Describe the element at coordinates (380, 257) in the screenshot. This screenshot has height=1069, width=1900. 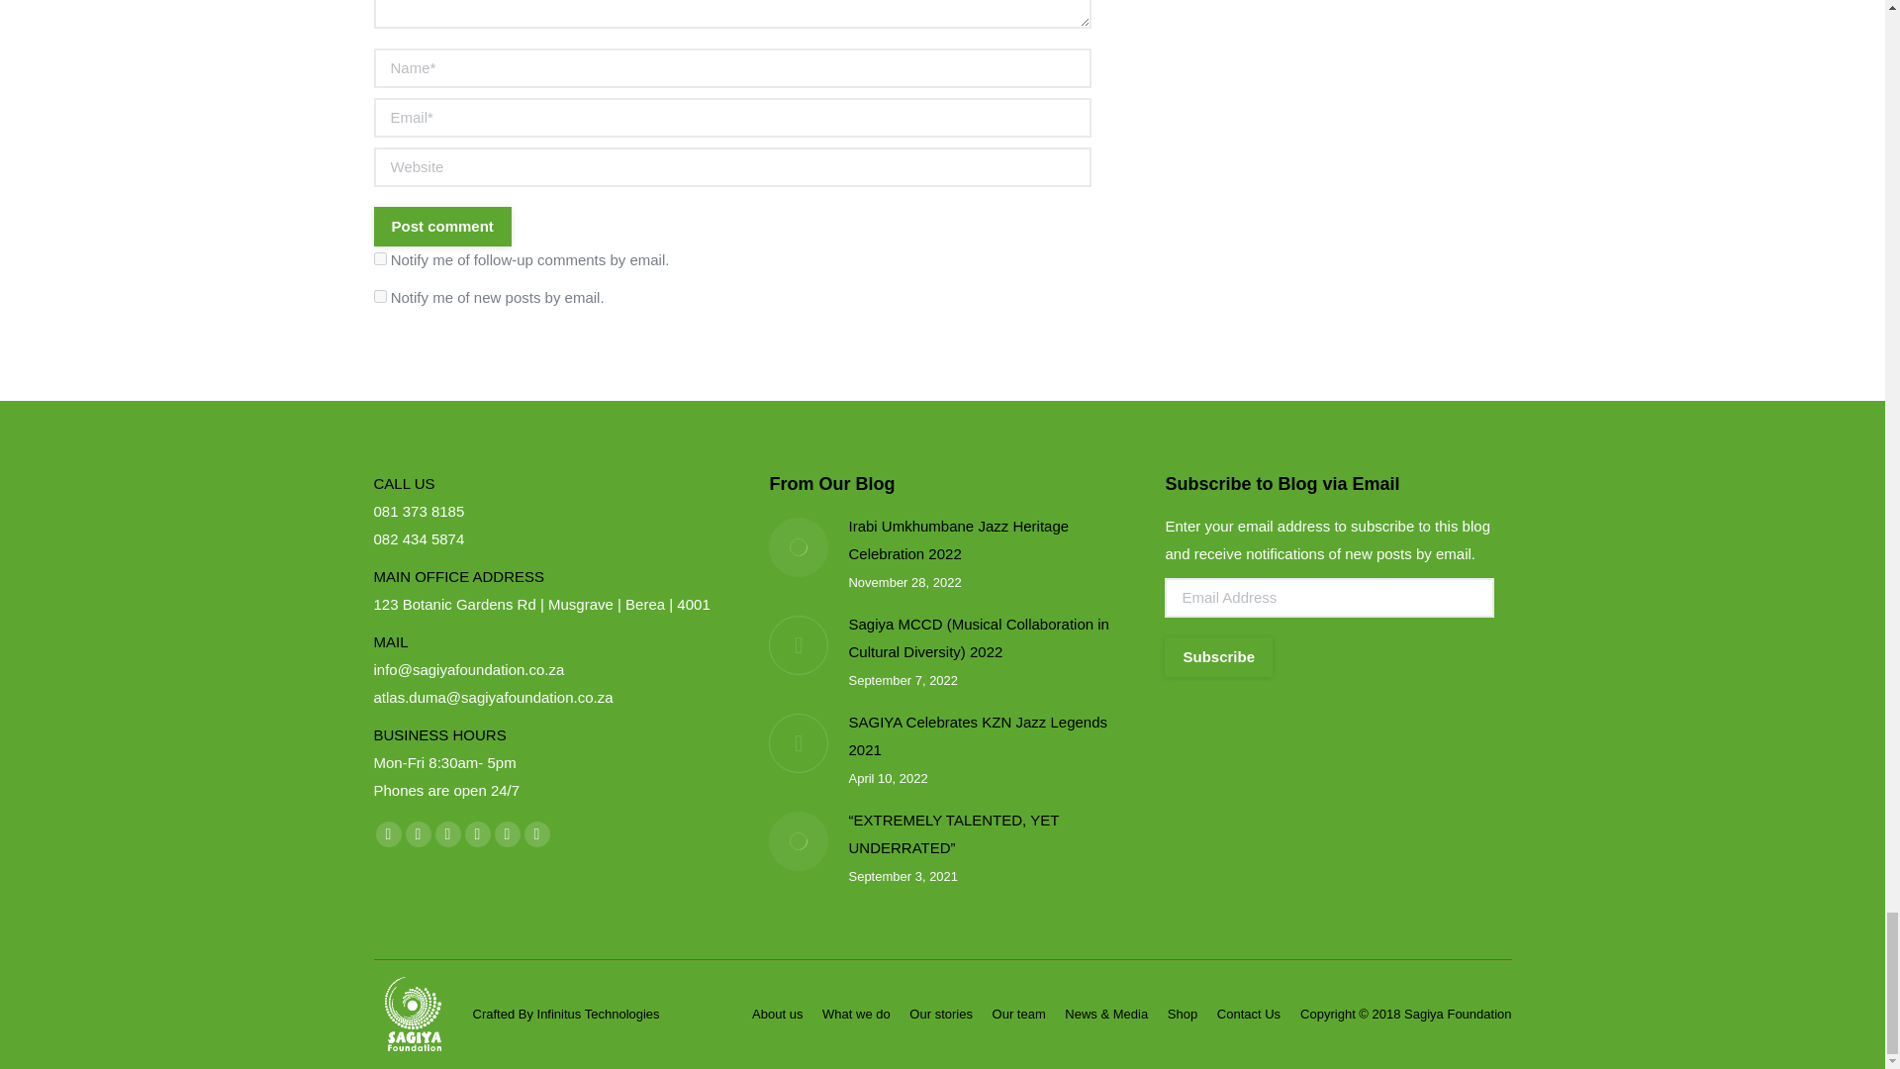
I see `subscribe` at that location.